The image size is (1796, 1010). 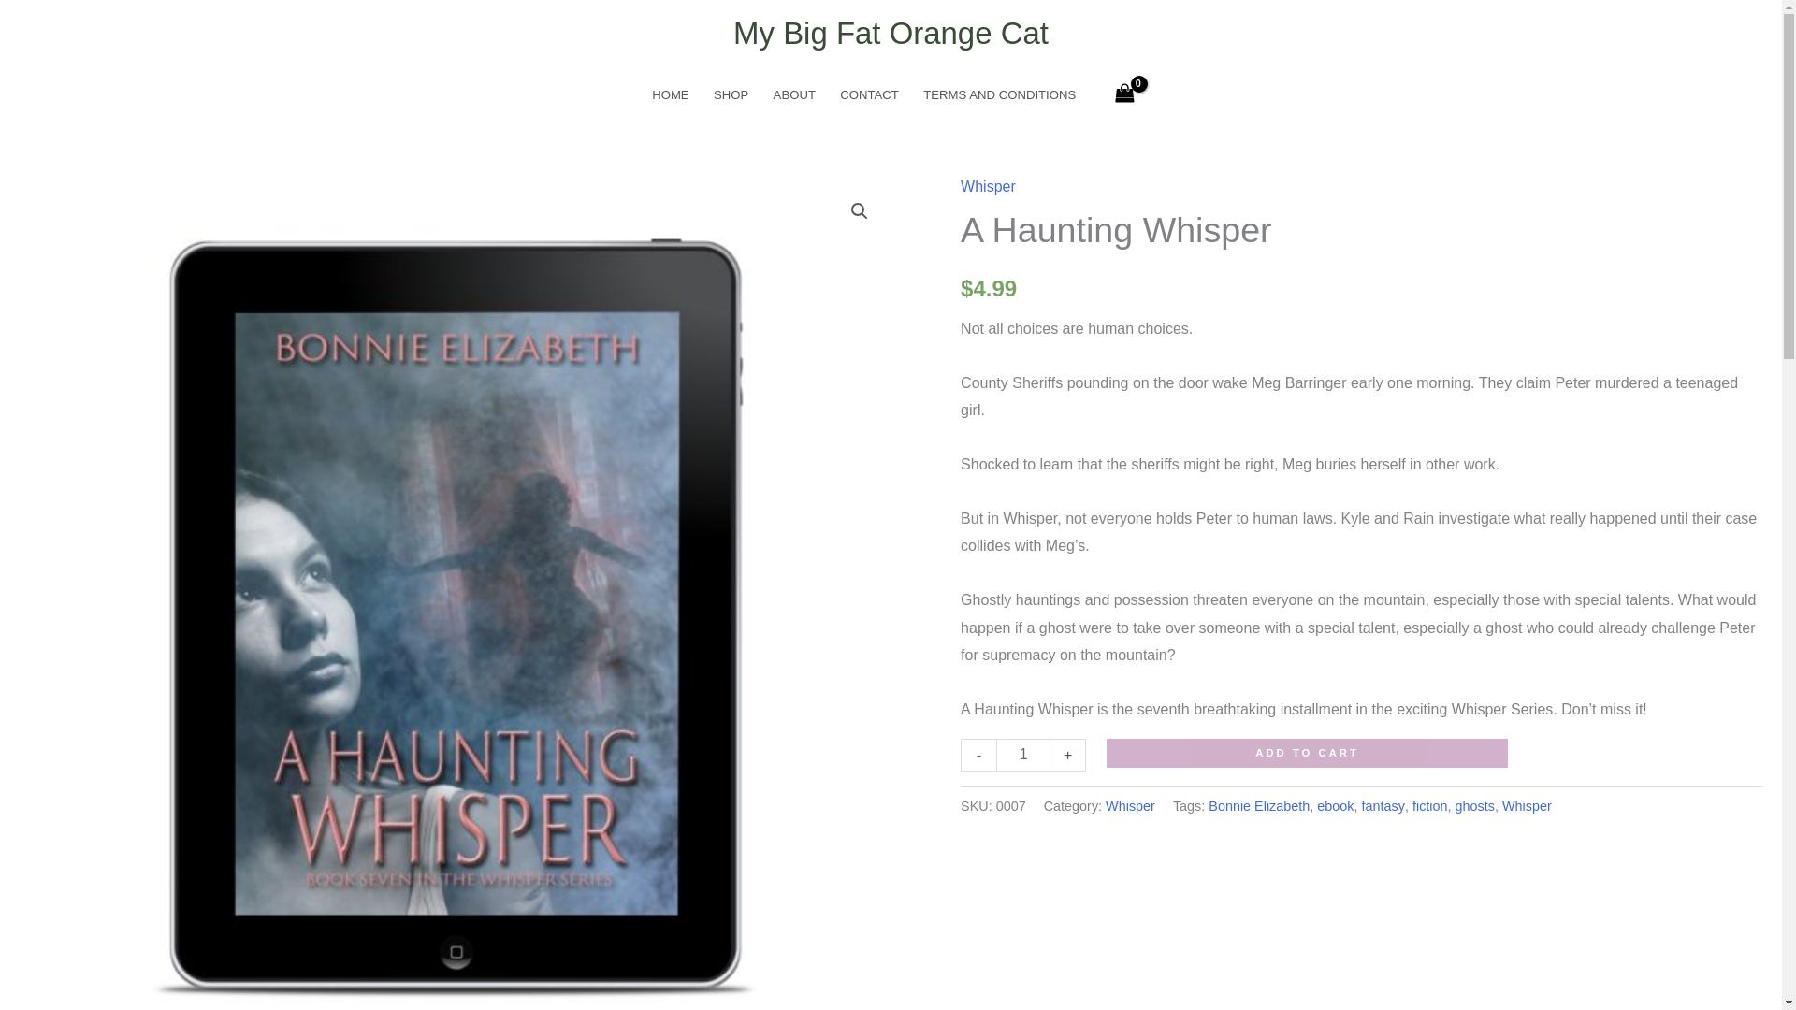 What do you see at coordinates (1474, 806) in the screenshot?
I see `ghosts` at bounding box center [1474, 806].